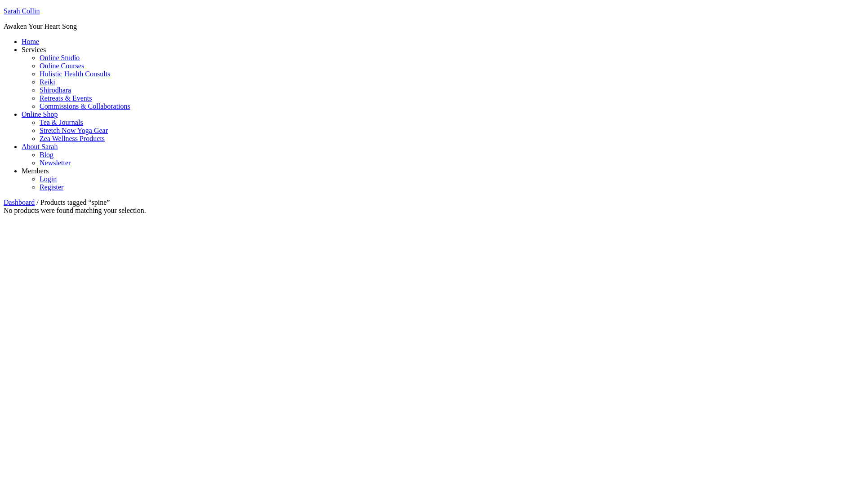 This screenshot has width=863, height=485. I want to click on Members, so click(35, 171).